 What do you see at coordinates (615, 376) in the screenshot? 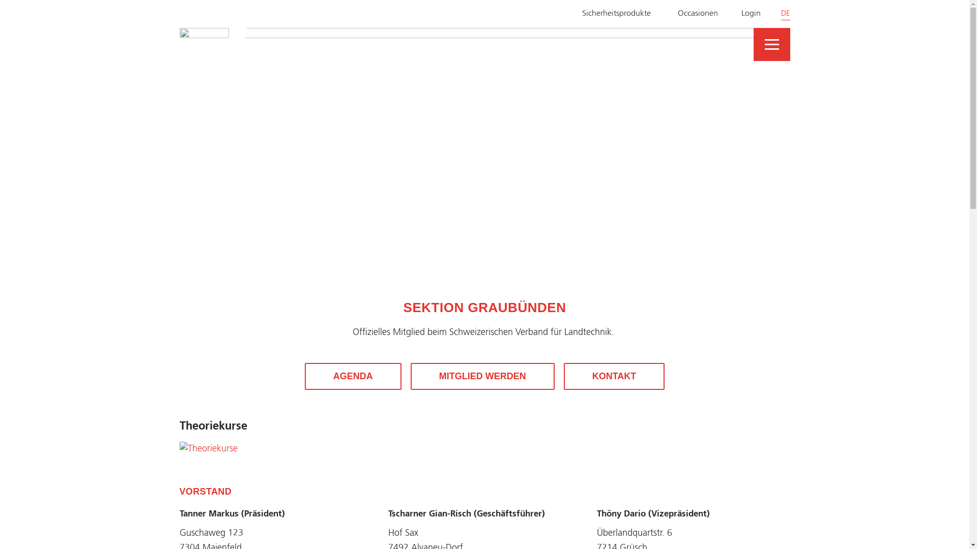
I see `KONTAKT` at bounding box center [615, 376].